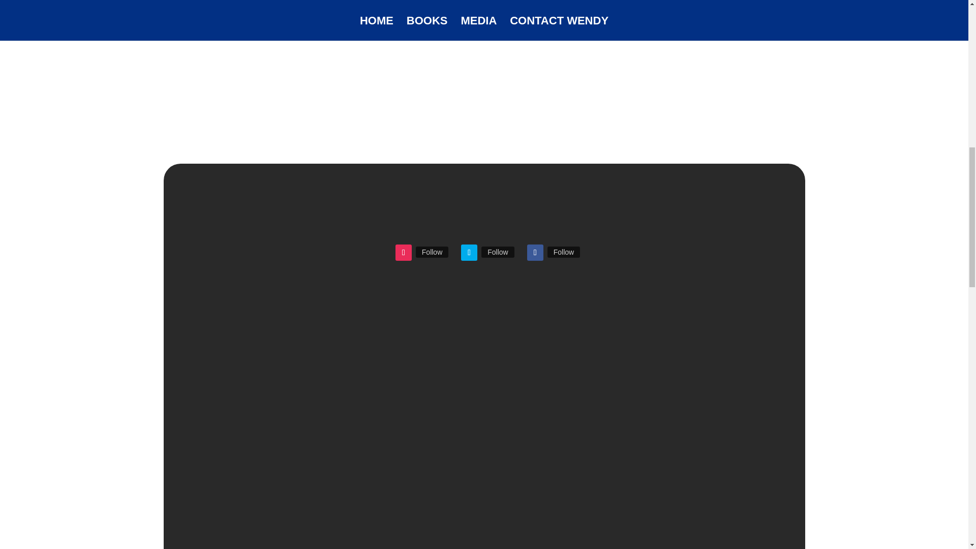  Describe the element at coordinates (469, 252) in the screenshot. I see `Follow on Twitter` at that location.